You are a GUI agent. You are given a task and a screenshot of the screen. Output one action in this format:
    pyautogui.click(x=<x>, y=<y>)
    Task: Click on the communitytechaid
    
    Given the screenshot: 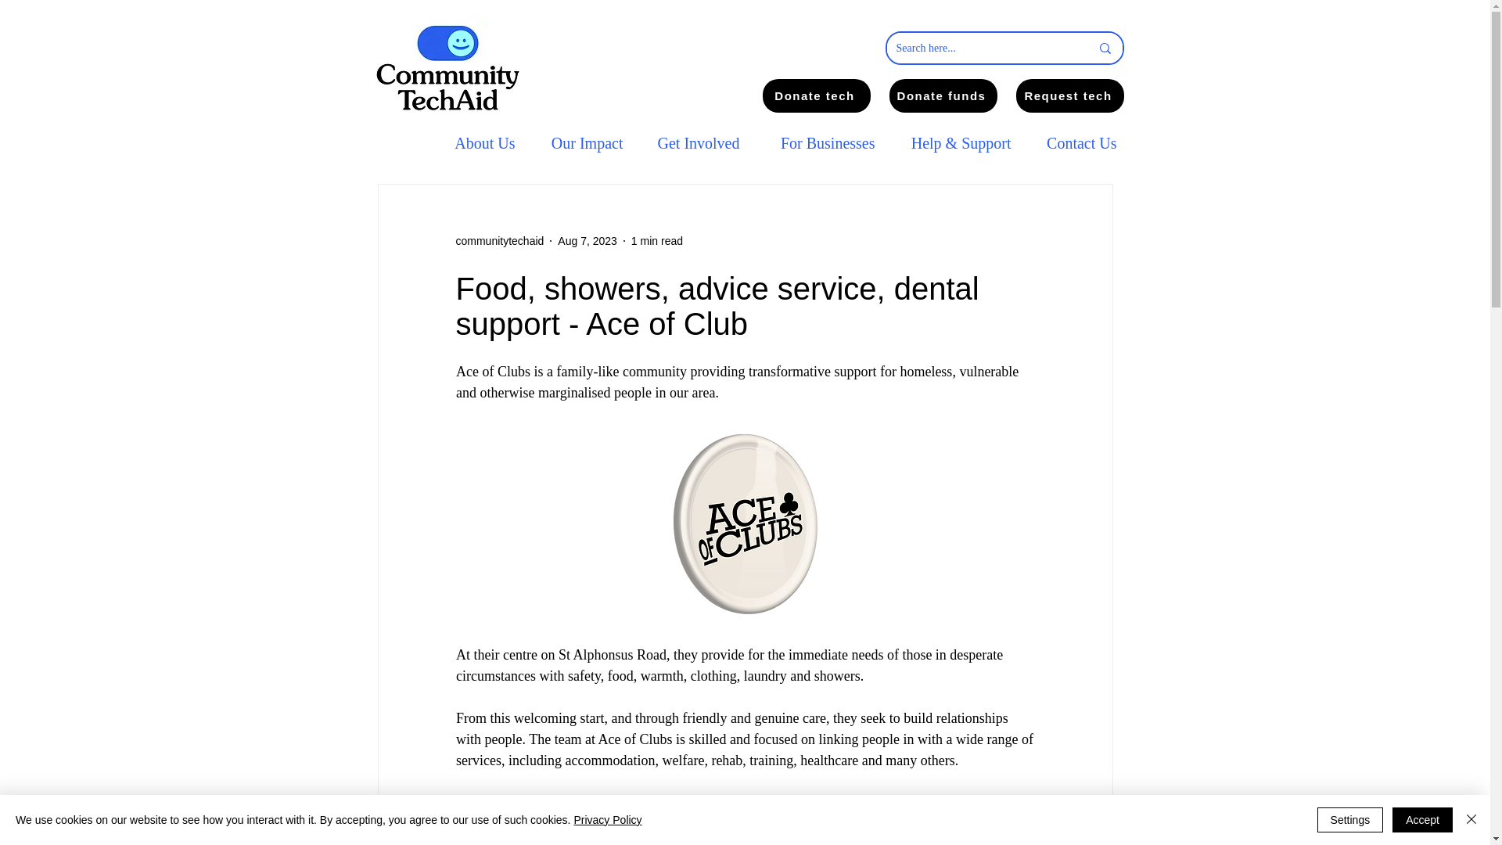 What is the action you would take?
    pyautogui.click(x=499, y=241)
    